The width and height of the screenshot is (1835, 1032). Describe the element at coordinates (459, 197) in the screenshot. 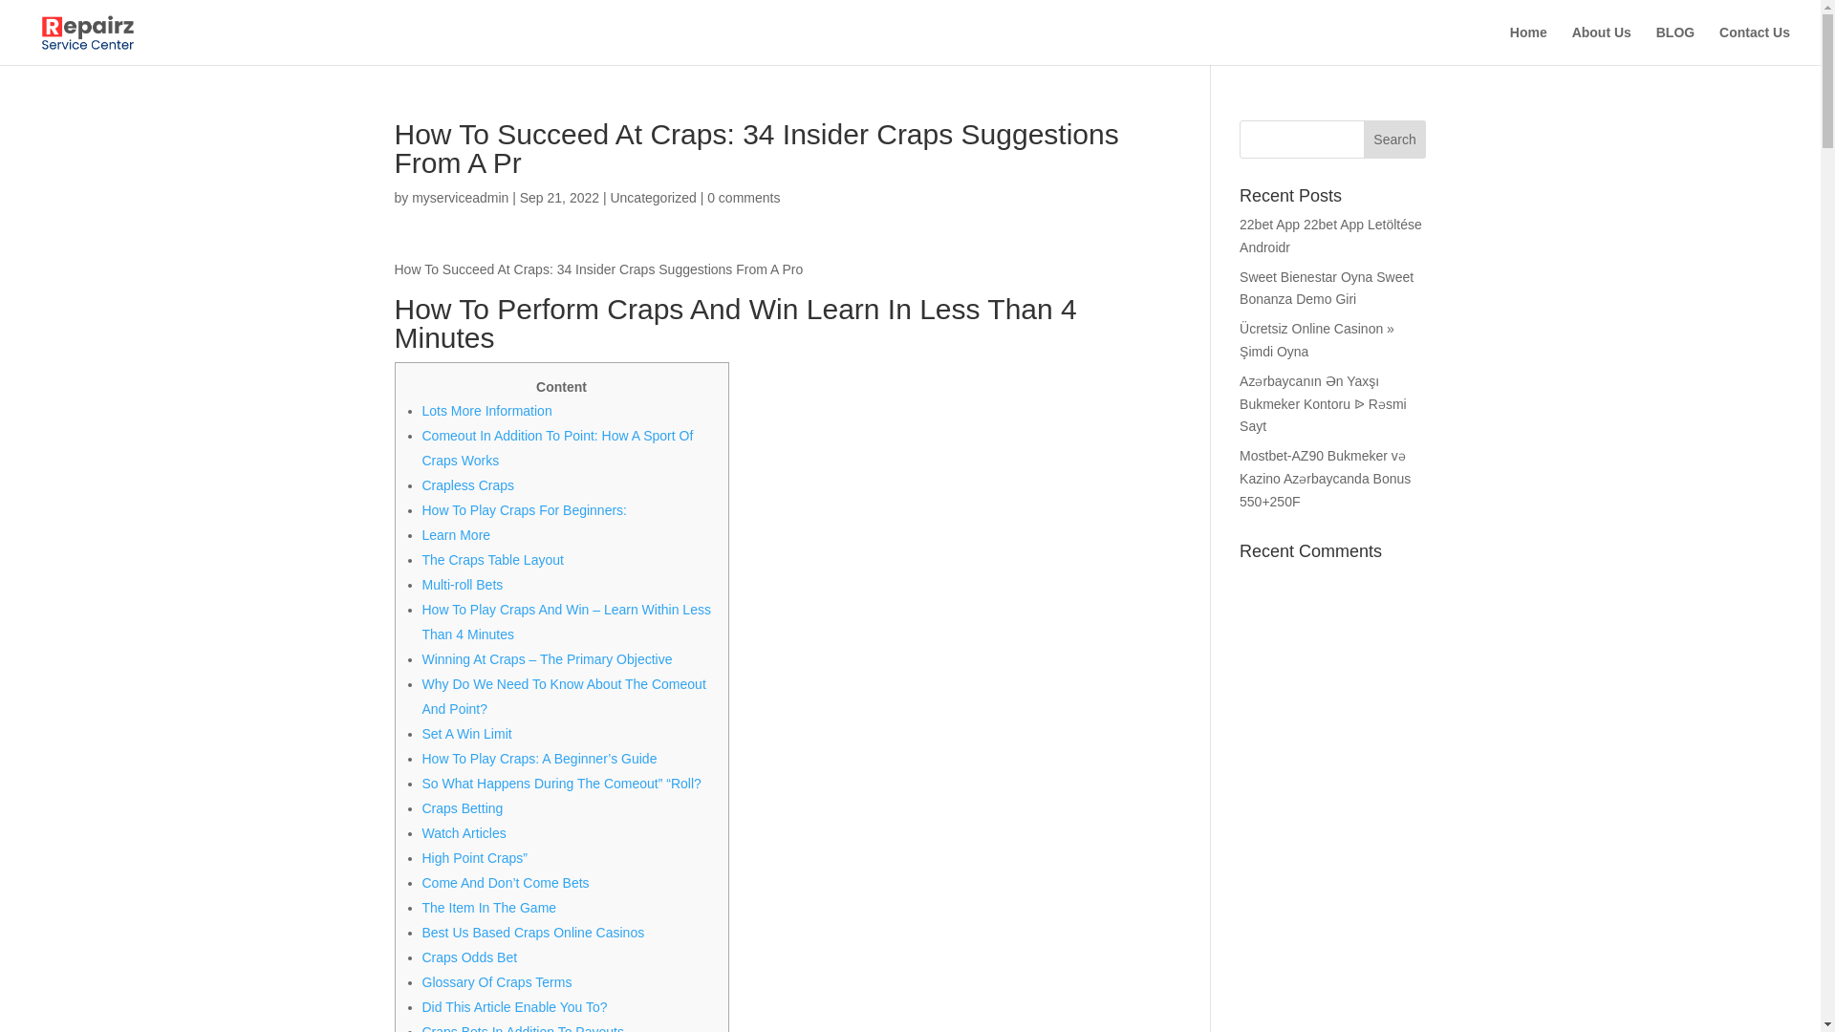

I see `myserviceadmin` at that location.